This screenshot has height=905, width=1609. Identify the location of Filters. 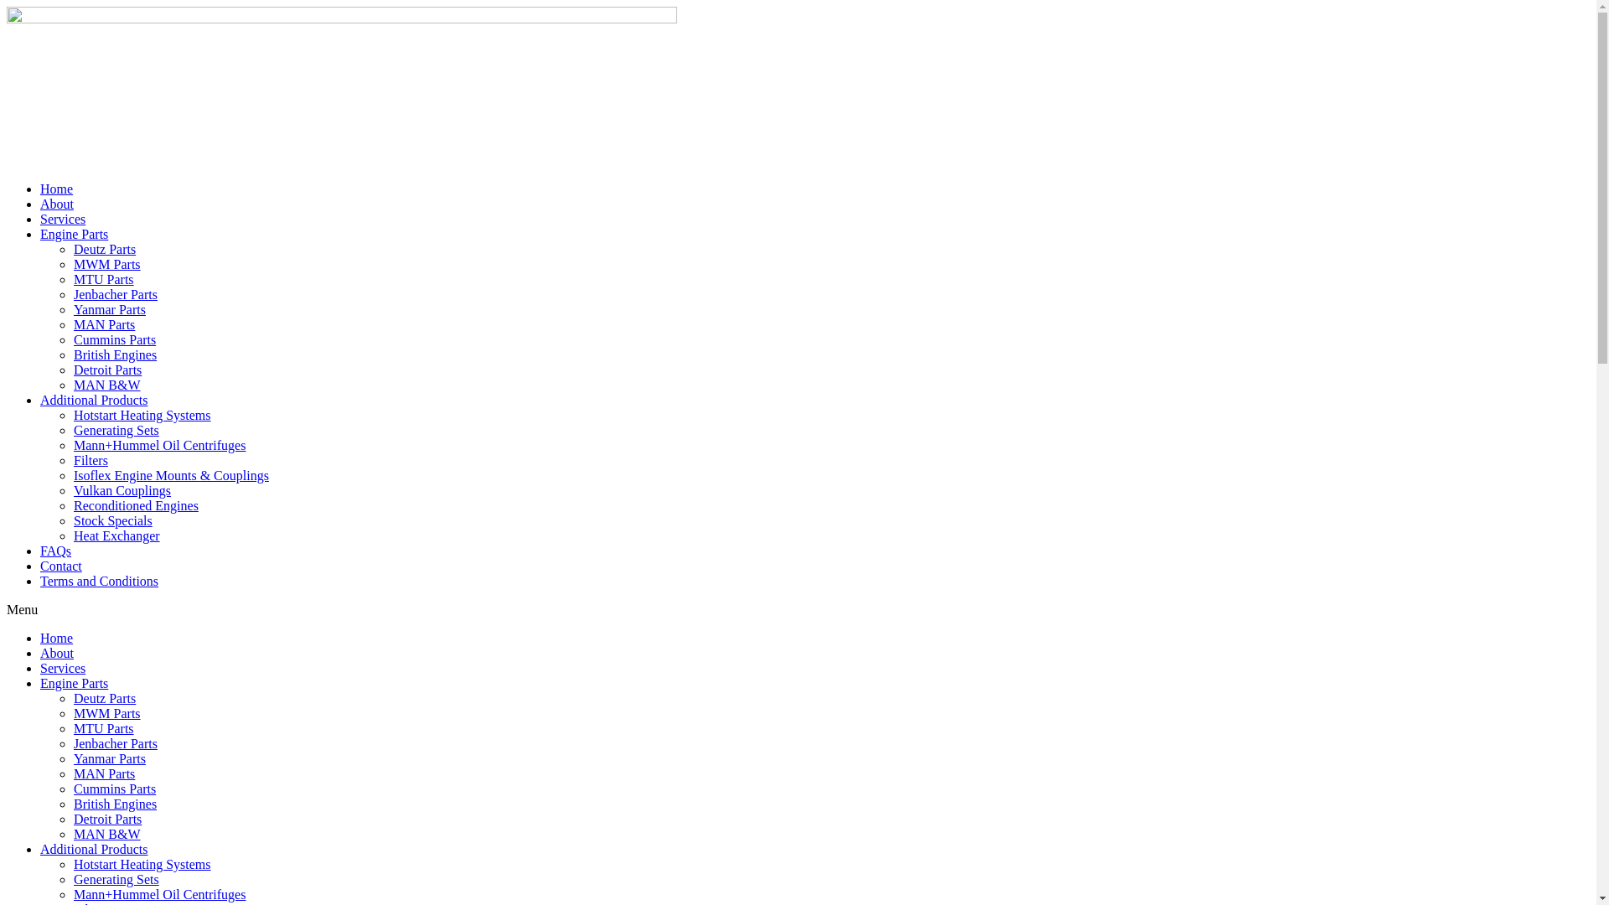
(91, 461).